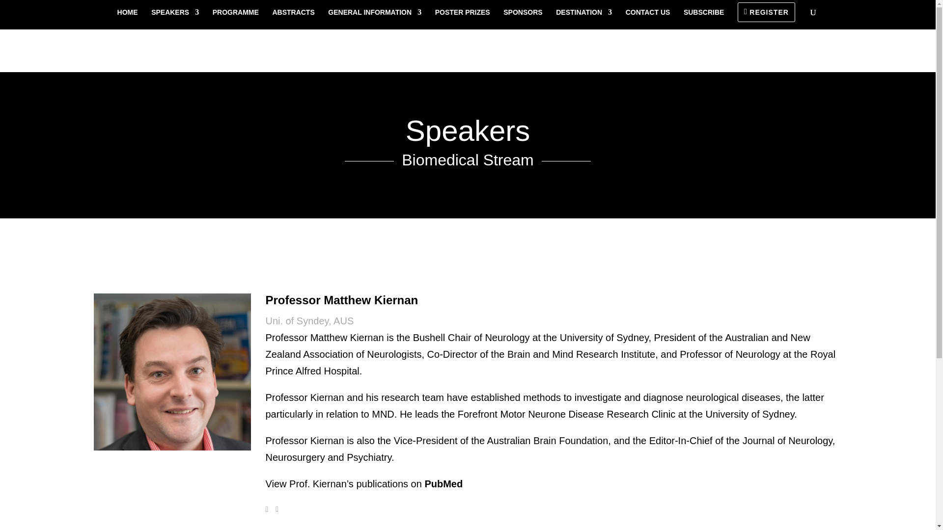  What do you see at coordinates (444, 484) in the screenshot?
I see `PubMed` at bounding box center [444, 484].